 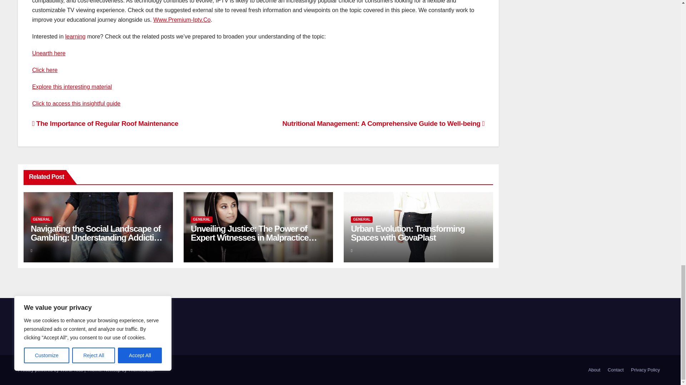 I want to click on learning, so click(x=75, y=36).